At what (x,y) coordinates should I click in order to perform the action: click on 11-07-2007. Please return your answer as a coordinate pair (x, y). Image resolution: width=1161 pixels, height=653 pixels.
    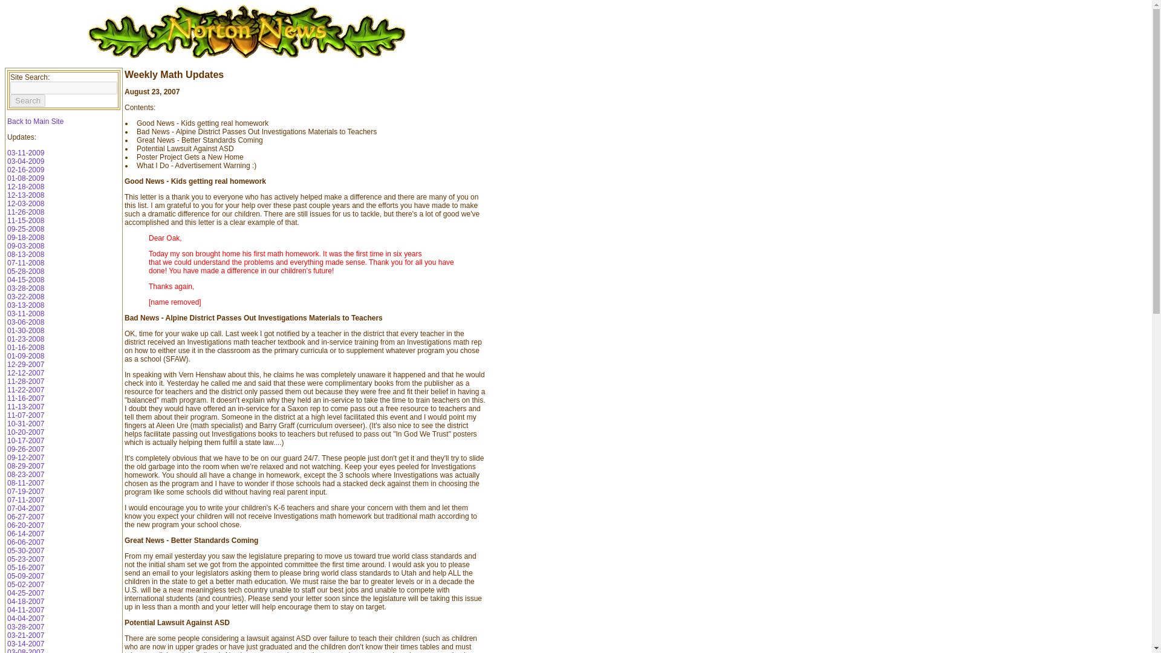
    Looking at the image, I should click on (25, 415).